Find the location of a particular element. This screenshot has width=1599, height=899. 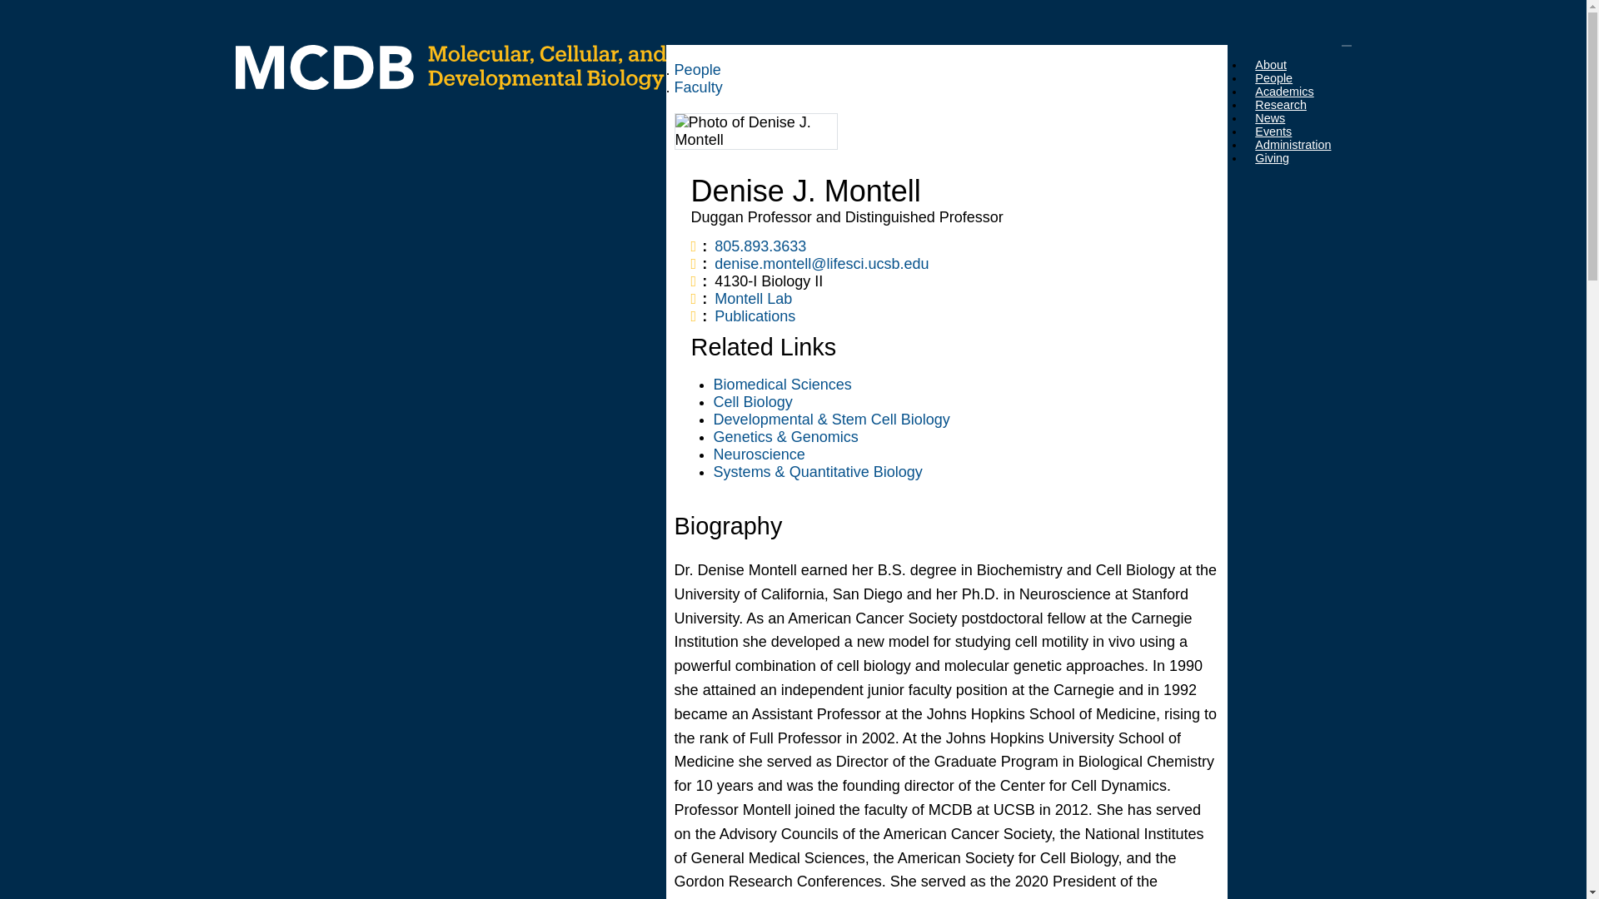

Academics is located at coordinates (1284, 91).